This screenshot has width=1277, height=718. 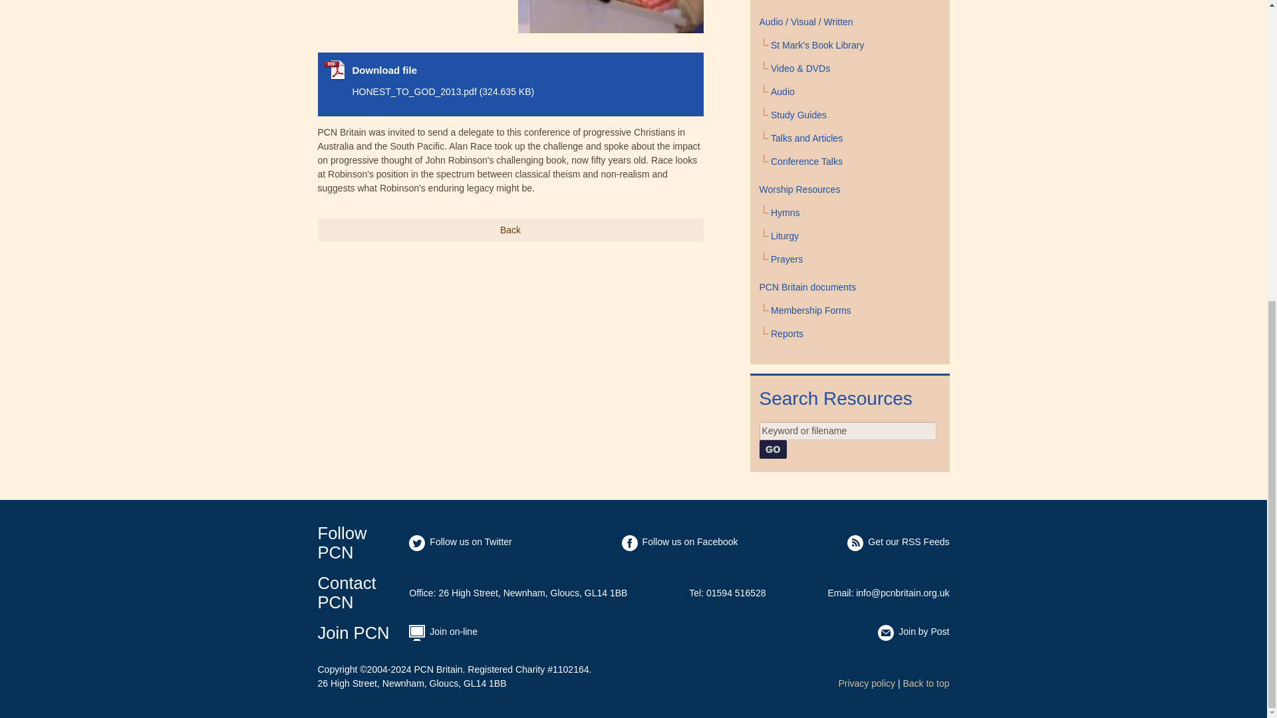 What do you see at coordinates (799, 189) in the screenshot?
I see `Worship Resources` at bounding box center [799, 189].